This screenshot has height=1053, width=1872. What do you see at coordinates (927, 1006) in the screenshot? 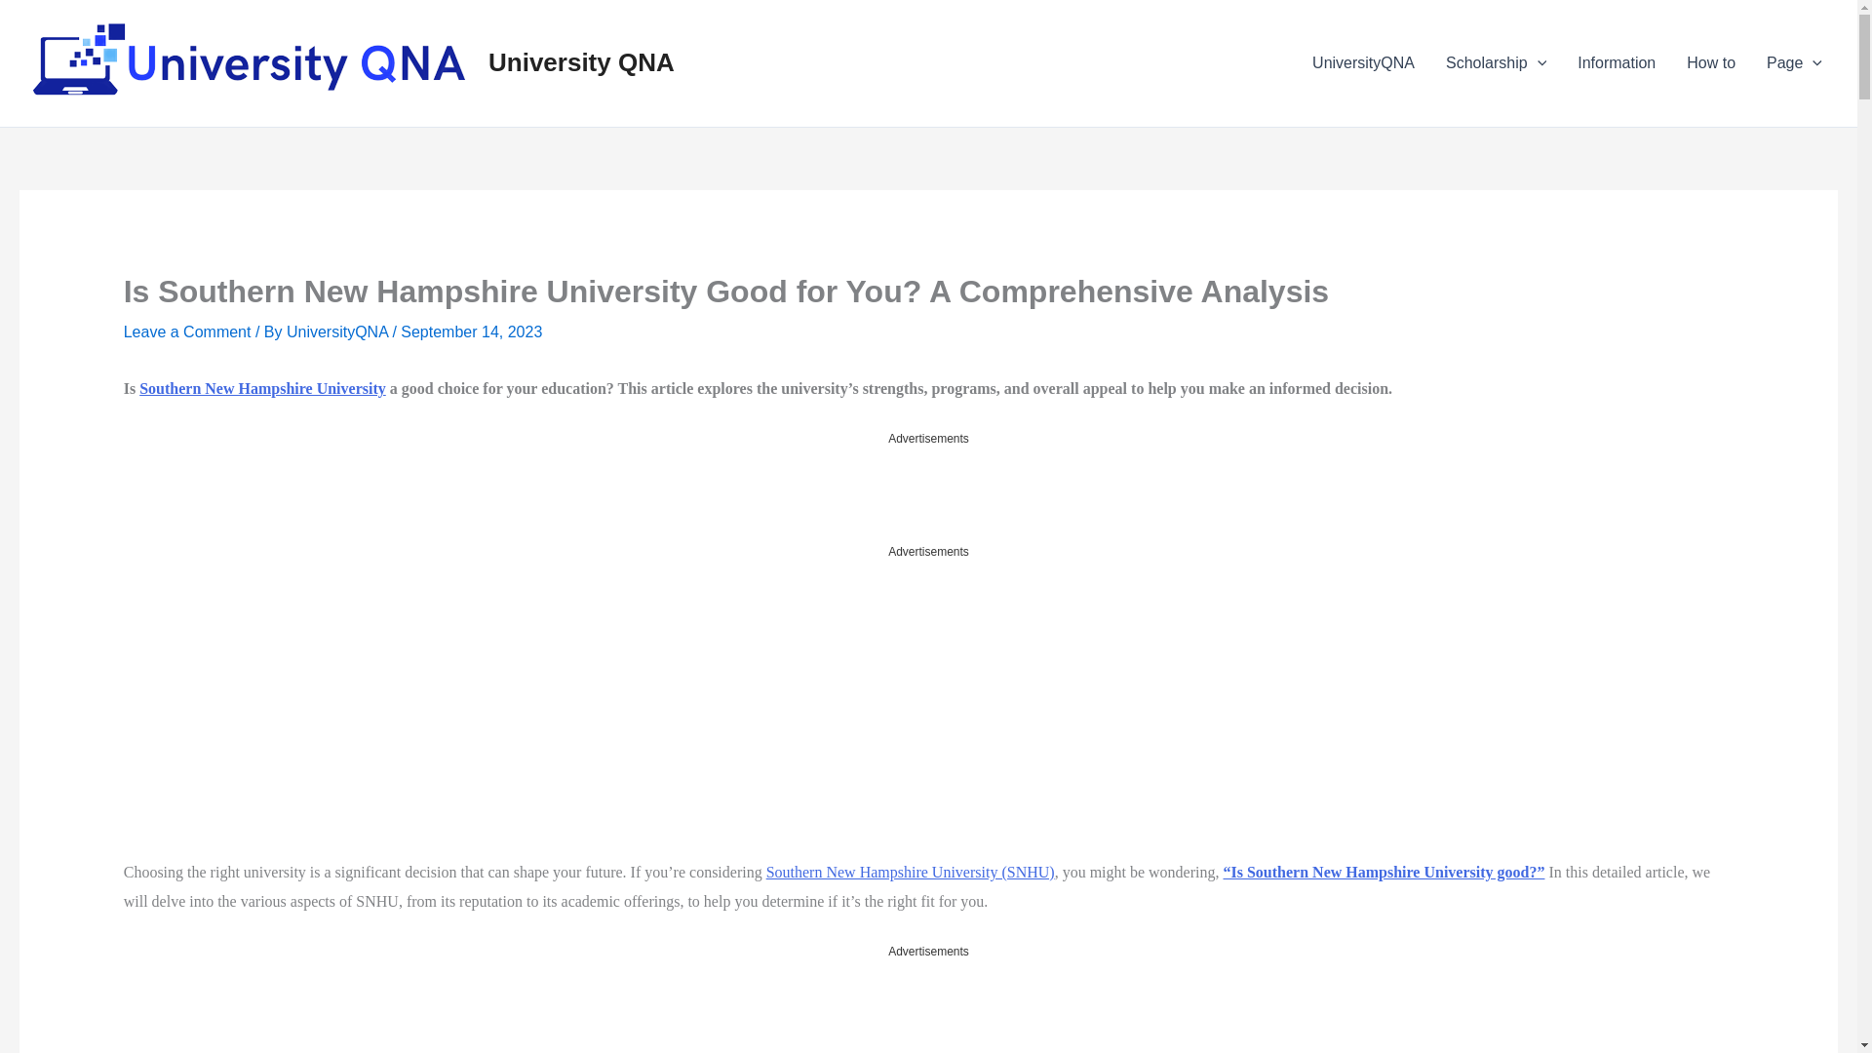
I see `Advertisement` at bounding box center [927, 1006].